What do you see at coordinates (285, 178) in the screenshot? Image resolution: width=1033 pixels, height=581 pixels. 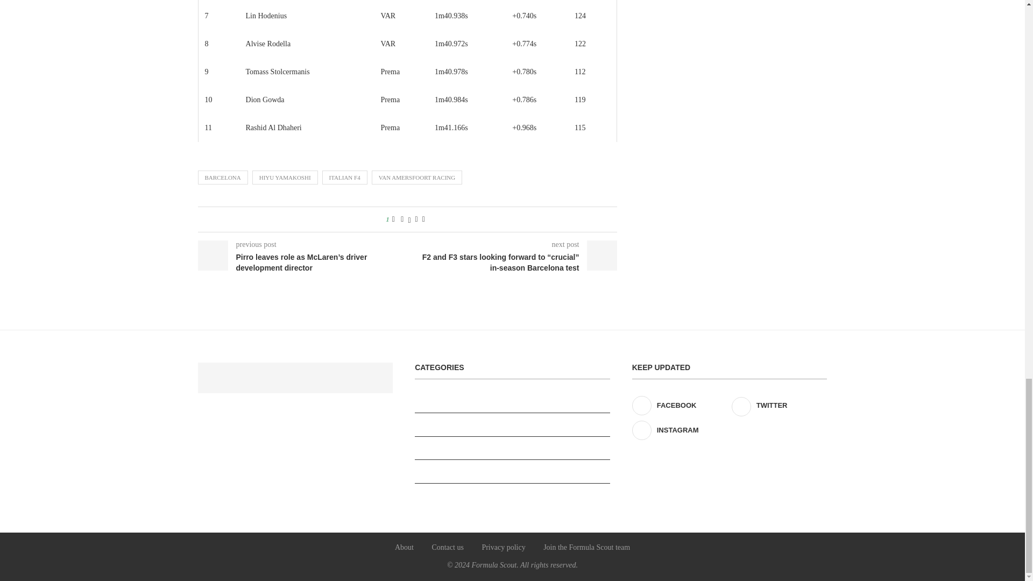 I see `HIYU YAMAKOSHI` at bounding box center [285, 178].